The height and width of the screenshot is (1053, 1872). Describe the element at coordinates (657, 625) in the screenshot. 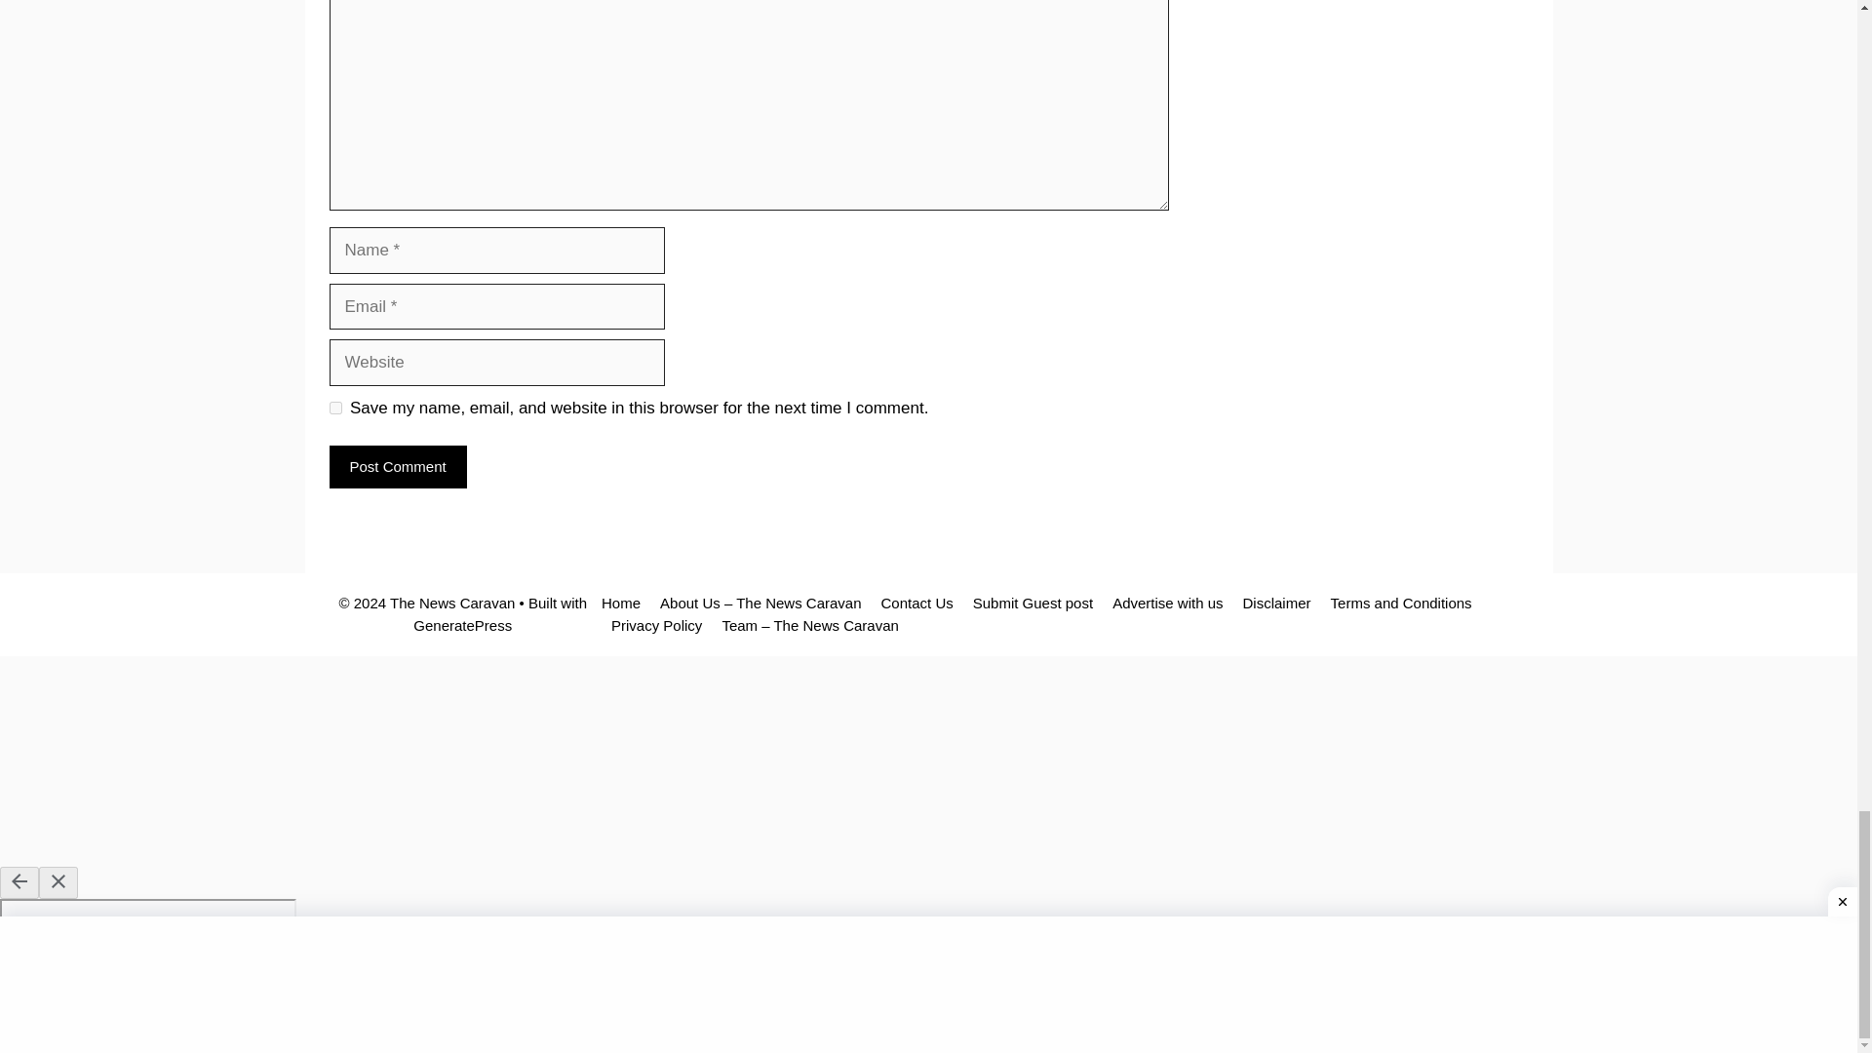

I see `Privacy Policy` at that location.